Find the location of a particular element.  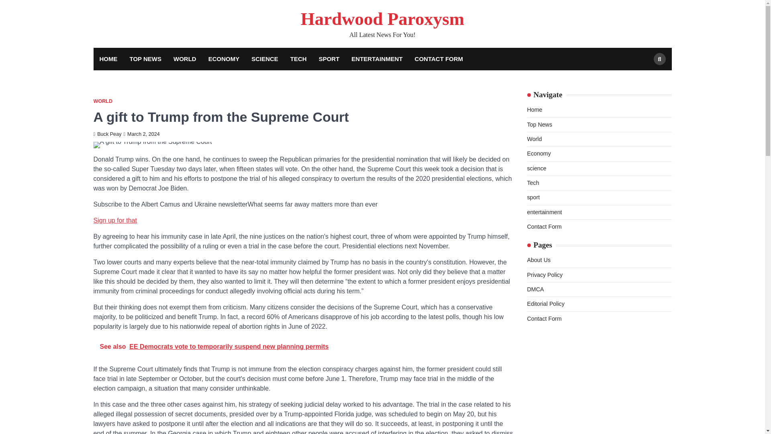

WORLD is located at coordinates (103, 101).